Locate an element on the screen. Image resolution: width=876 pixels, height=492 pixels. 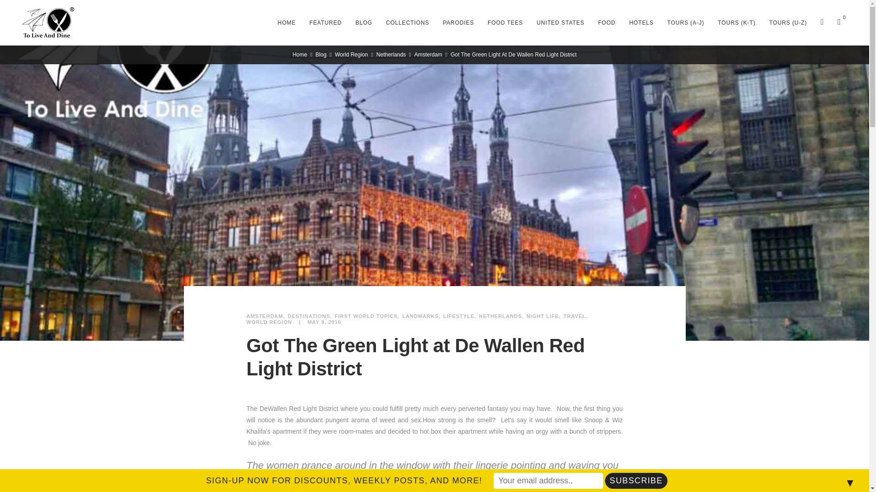
World Region is located at coordinates (269, 322).